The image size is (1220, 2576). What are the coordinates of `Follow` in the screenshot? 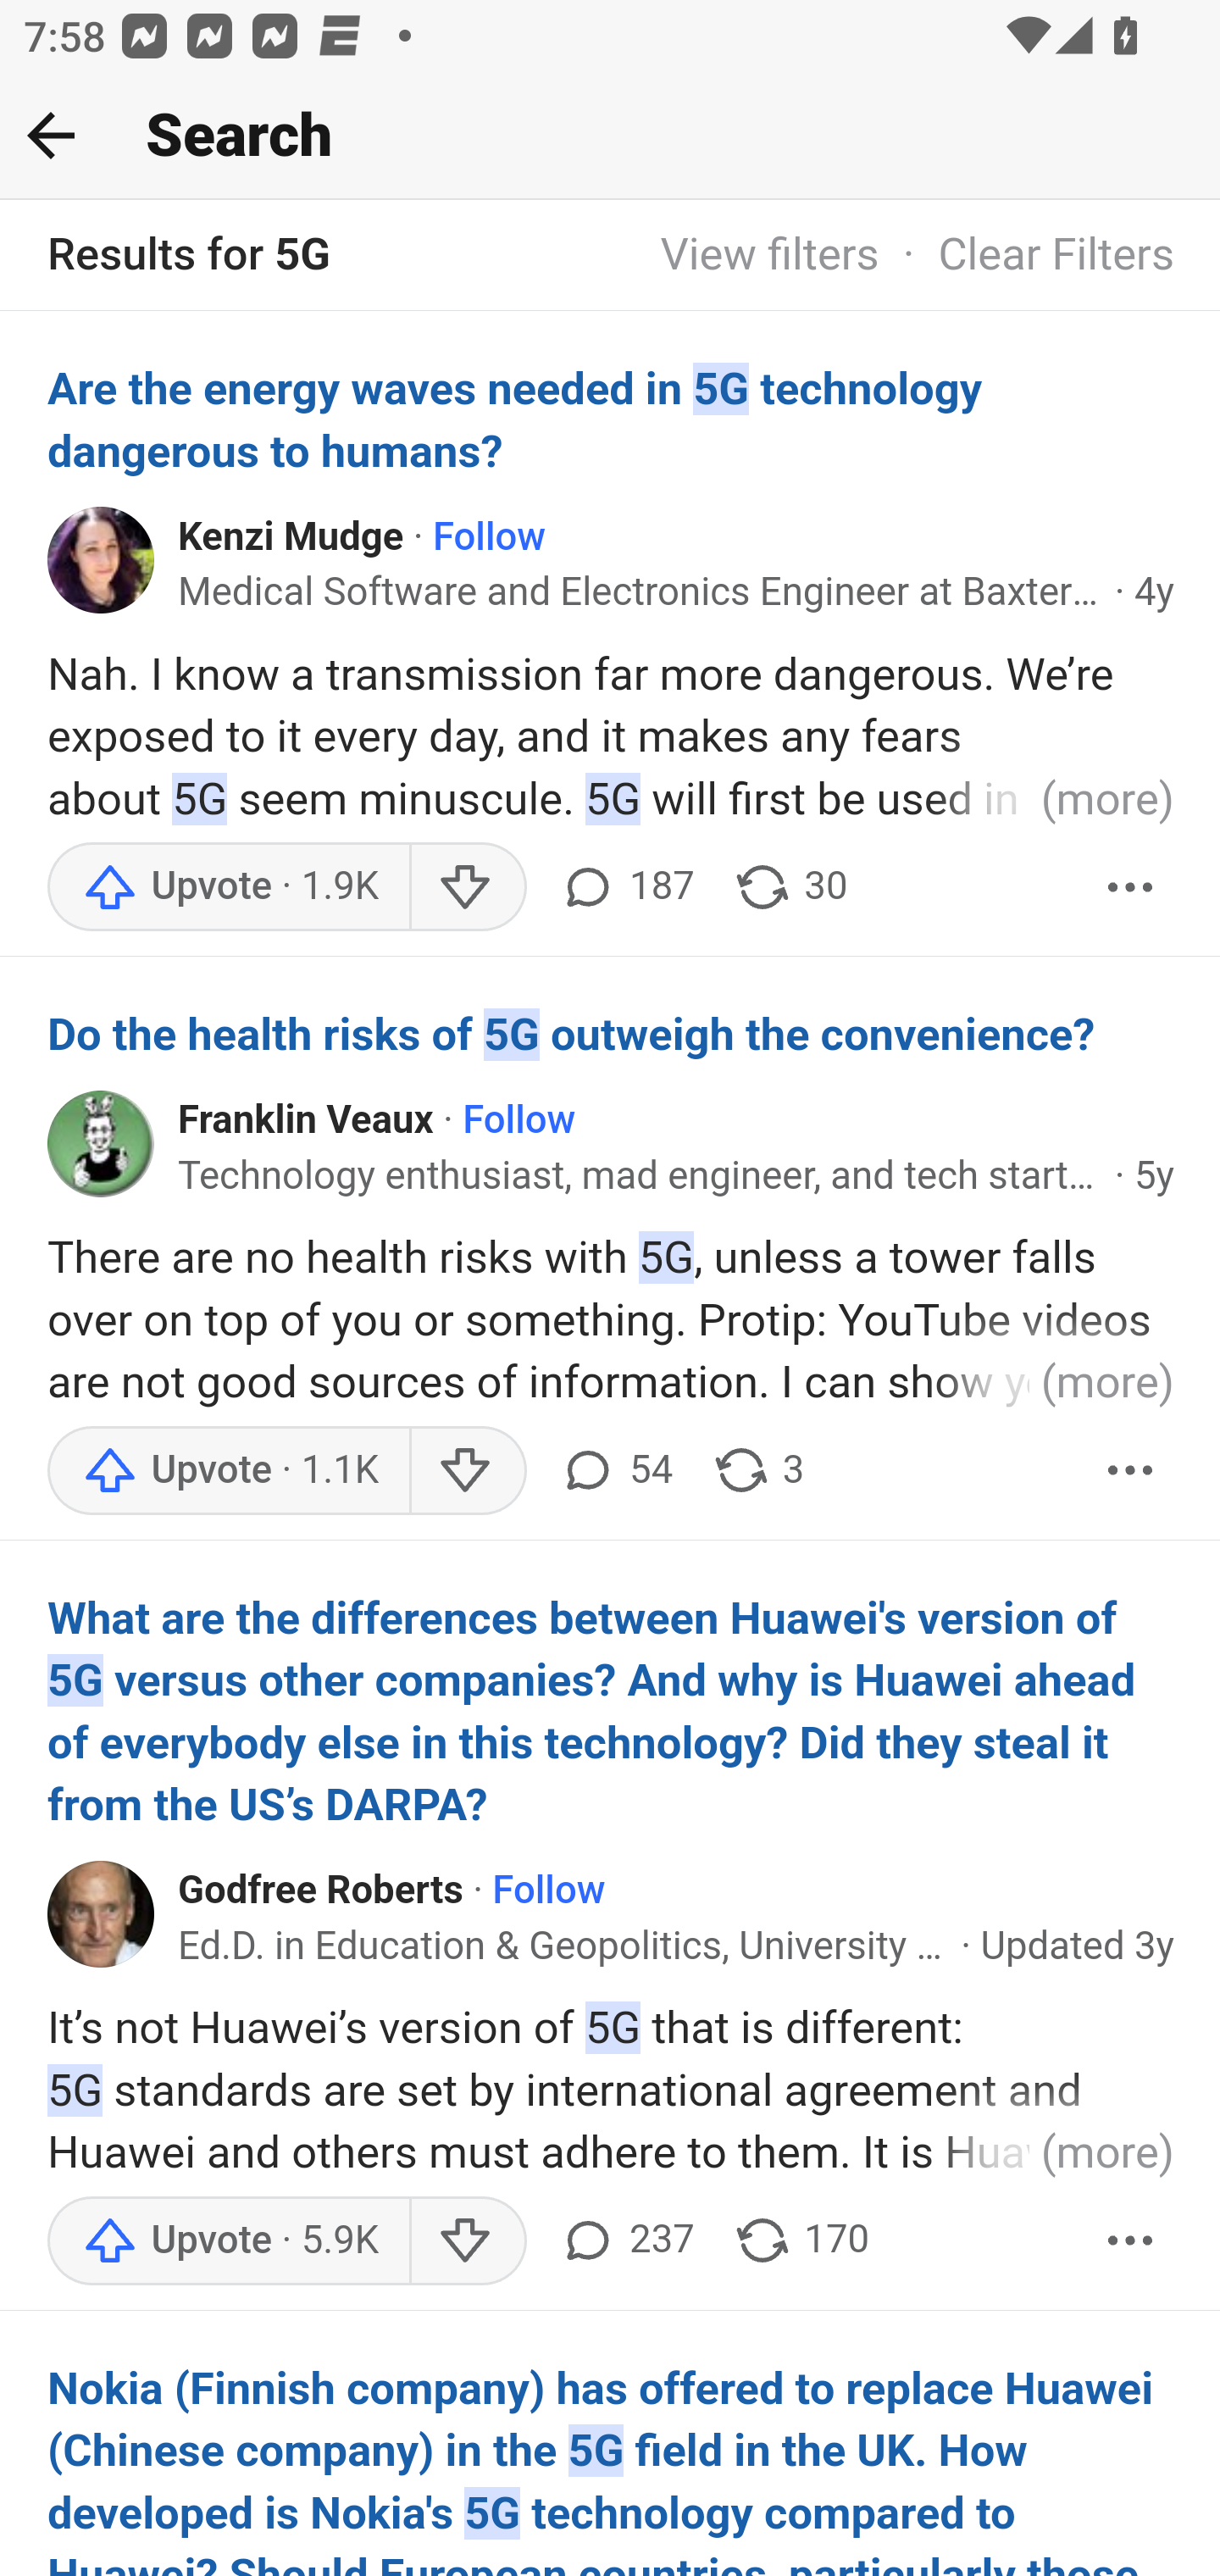 It's located at (488, 536).